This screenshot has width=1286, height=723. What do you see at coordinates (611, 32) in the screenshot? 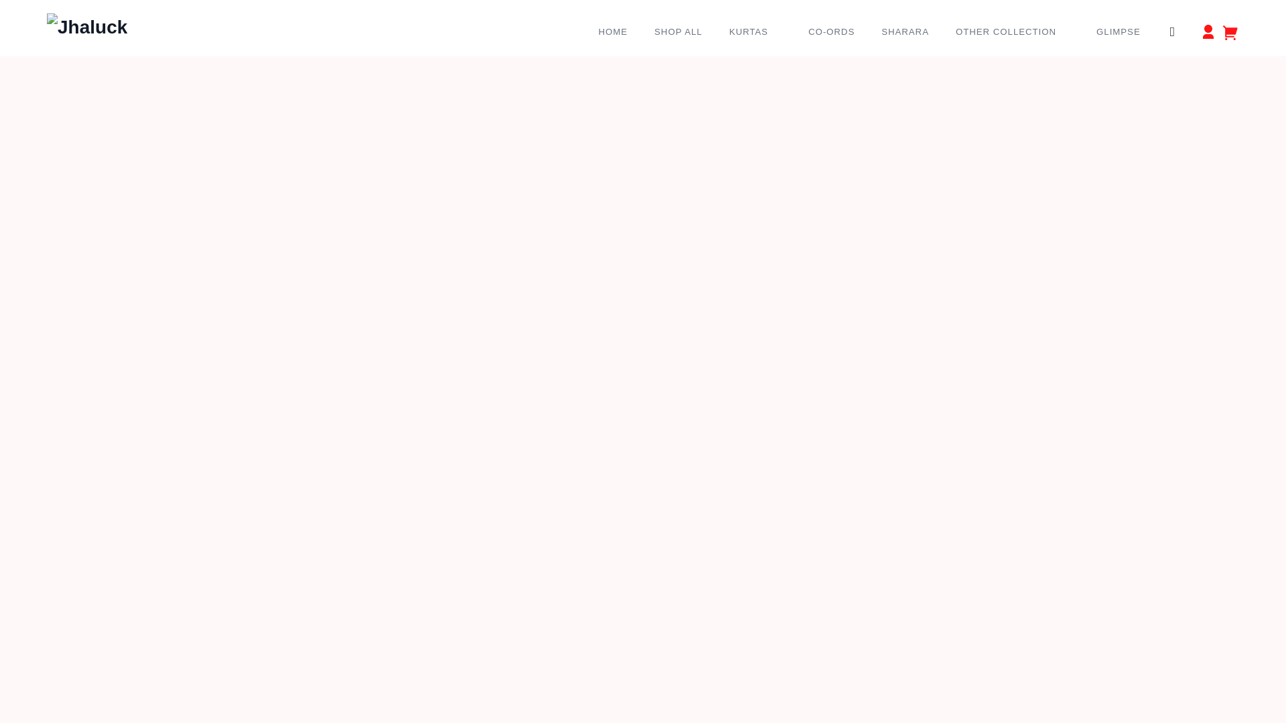
I see `HOME` at bounding box center [611, 32].